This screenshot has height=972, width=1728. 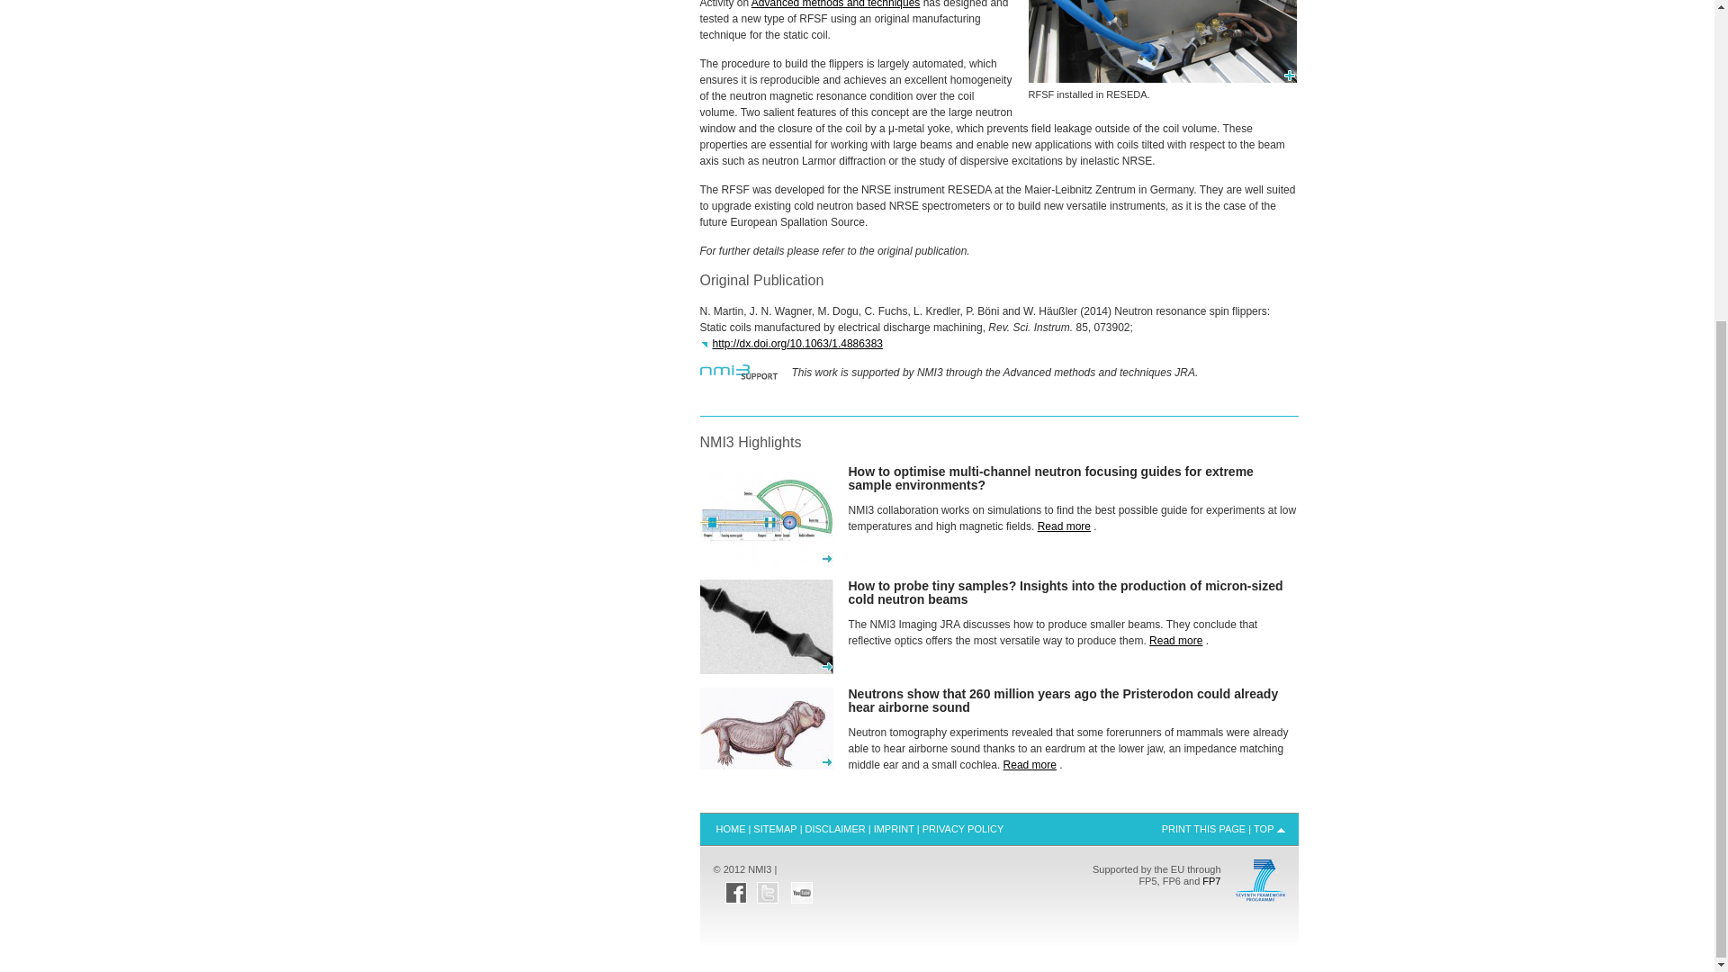 What do you see at coordinates (767, 887) in the screenshot?
I see `Twitter` at bounding box center [767, 887].